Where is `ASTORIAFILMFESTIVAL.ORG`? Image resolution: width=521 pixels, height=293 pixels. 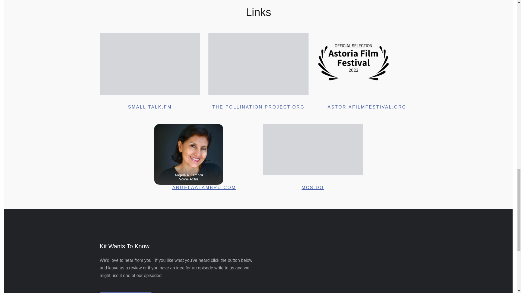 ASTORIAFILMFESTIVAL.ORG is located at coordinates (367, 107).